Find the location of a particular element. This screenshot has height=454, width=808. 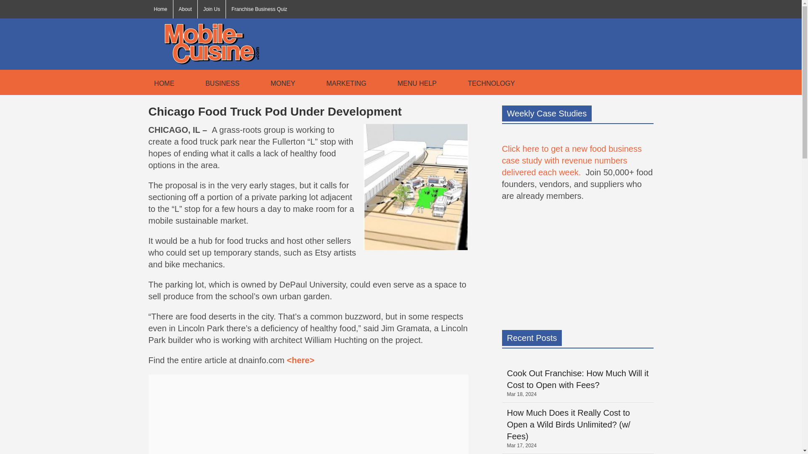

Home is located at coordinates (160, 9).